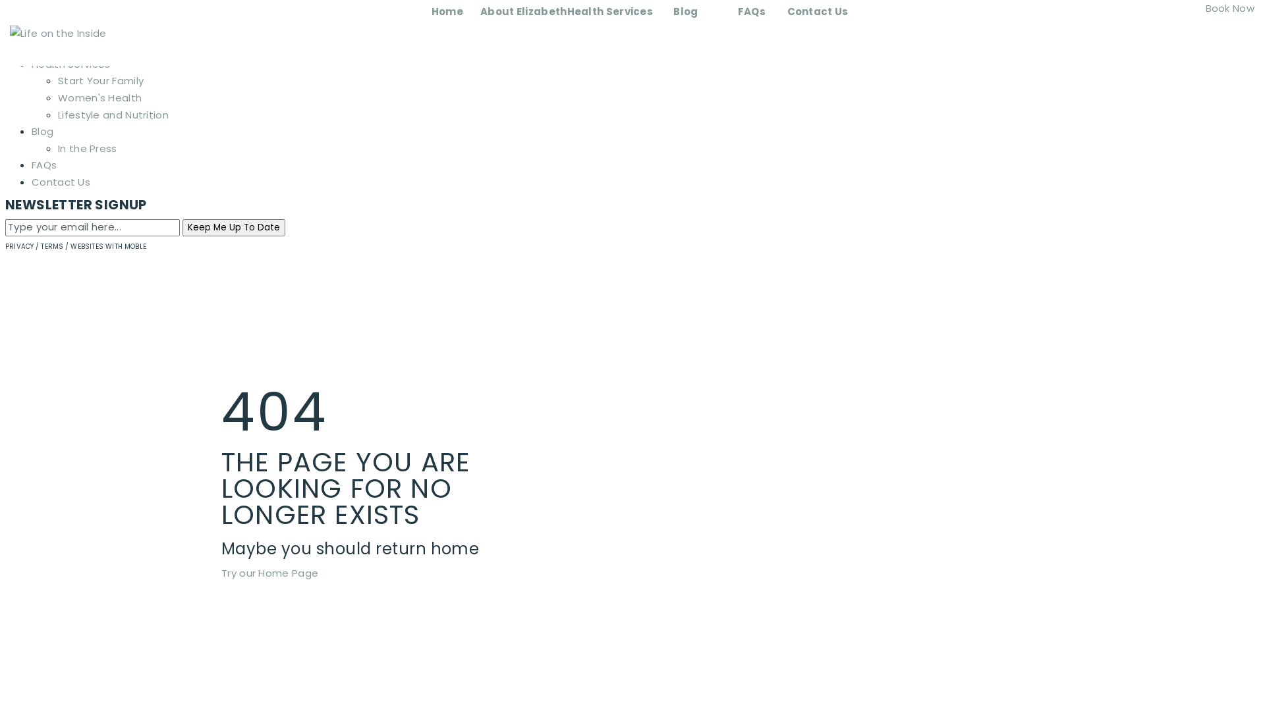 The height and width of the screenshot is (711, 1265). Describe the element at coordinates (44, 165) in the screenshot. I see `FAQs` at that location.